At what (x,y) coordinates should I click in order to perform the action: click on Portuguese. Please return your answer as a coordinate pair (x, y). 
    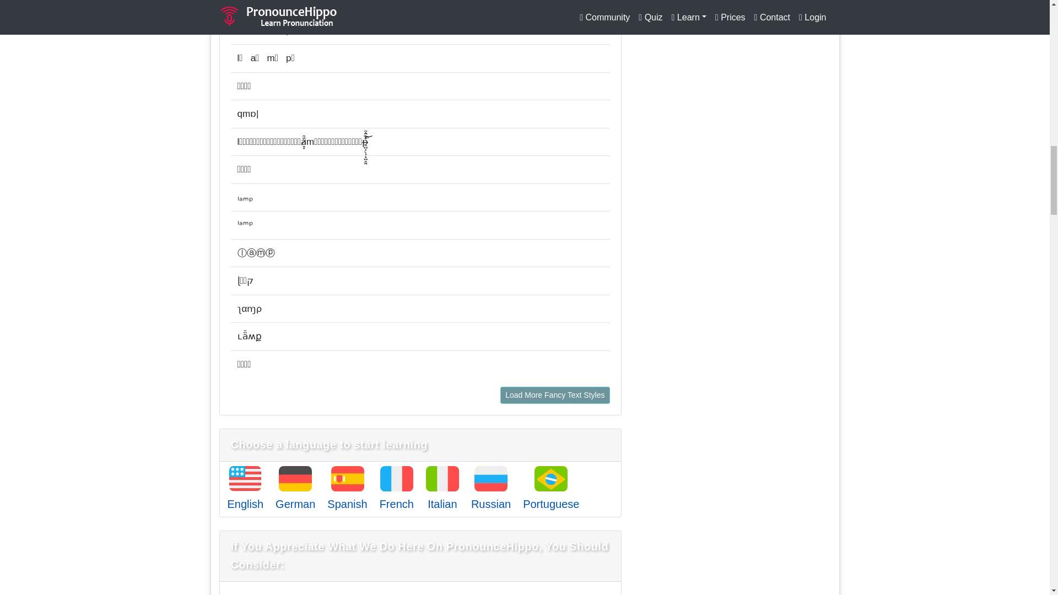
    Looking at the image, I should click on (550, 504).